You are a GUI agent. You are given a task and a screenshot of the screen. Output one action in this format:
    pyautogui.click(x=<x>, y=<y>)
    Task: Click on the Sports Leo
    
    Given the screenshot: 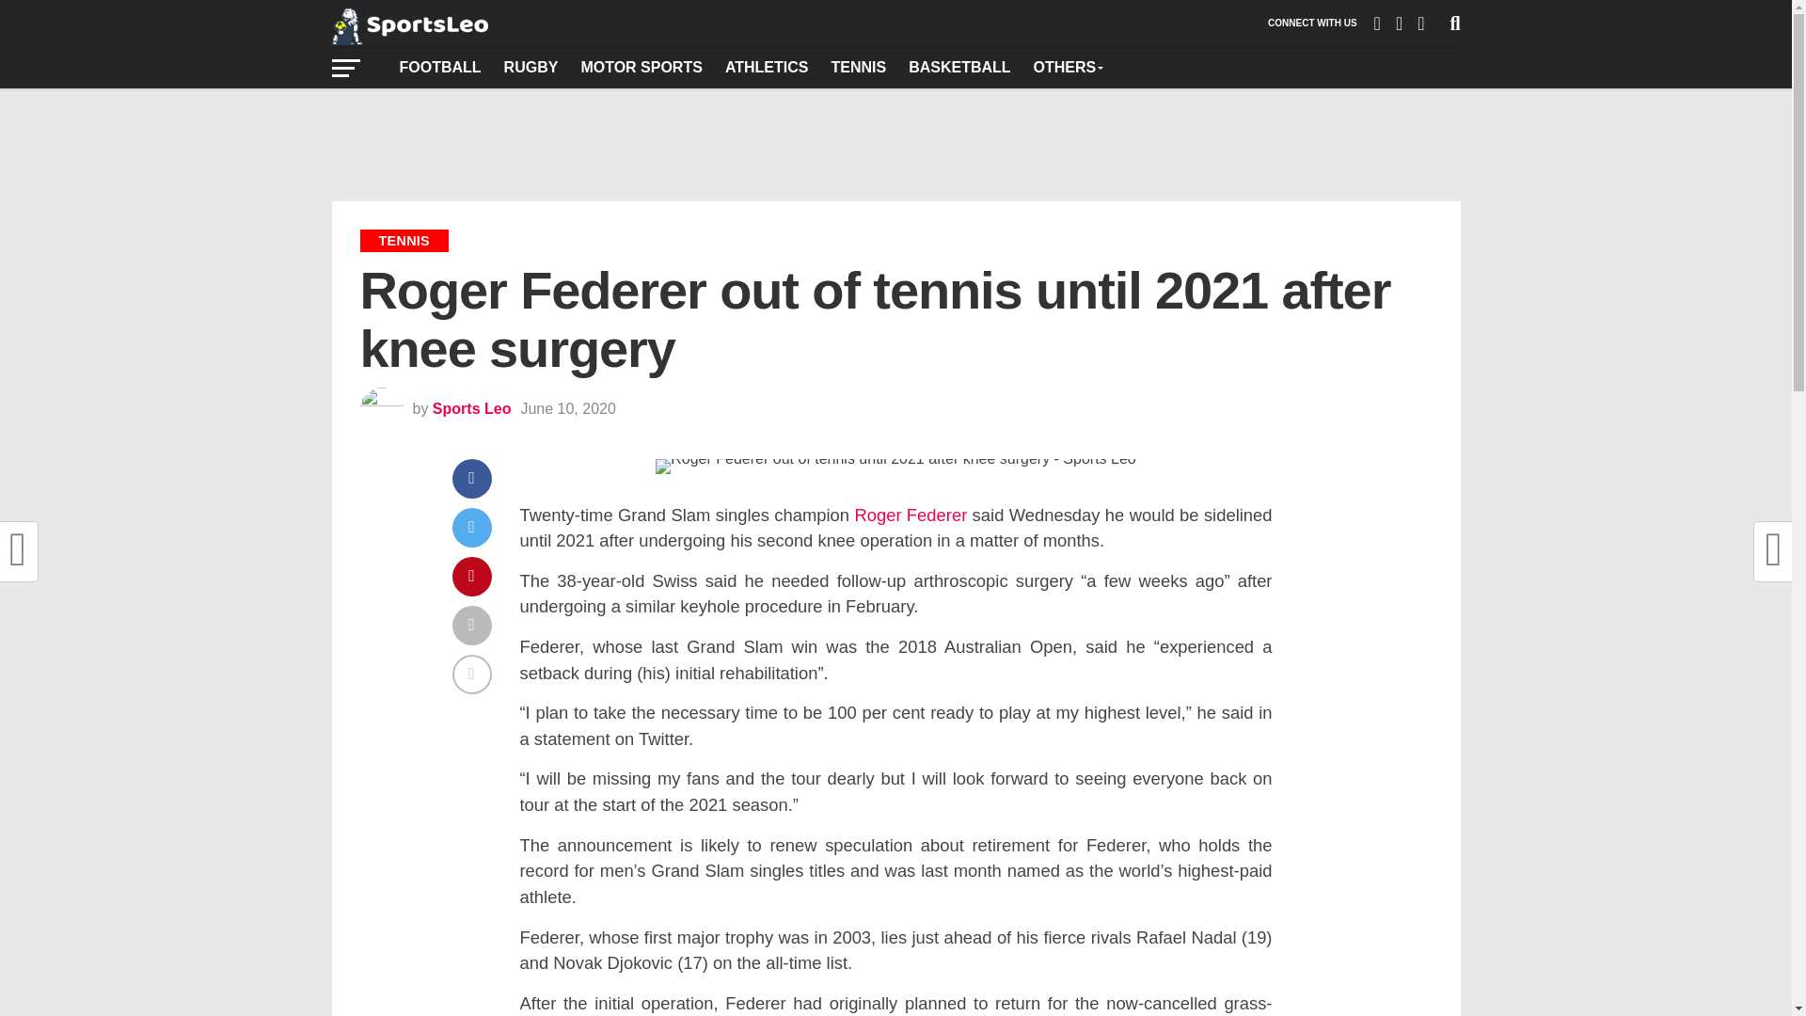 What is the action you would take?
    pyautogui.click(x=472, y=408)
    